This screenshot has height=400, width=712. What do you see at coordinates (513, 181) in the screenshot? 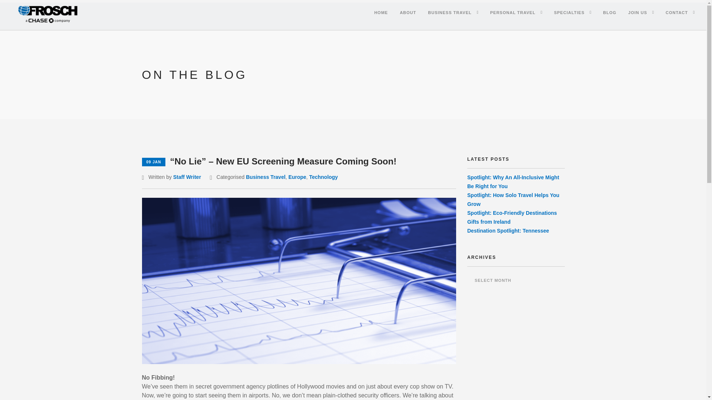
I see `Spotlight: Why An All-Inclusive Might Be Right for You` at bounding box center [513, 181].